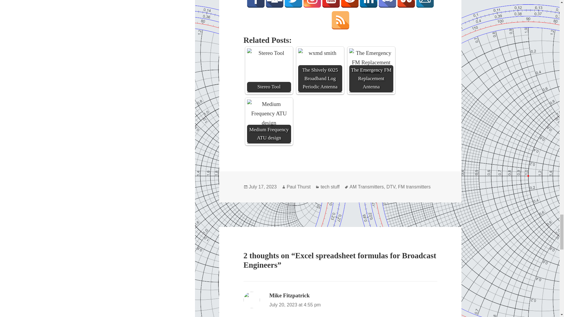 The height and width of the screenshot is (317, 564). What do you see at coordinates (331, 4) in the screenshot?
I see `YouTube` at bounding box center [331, 4].